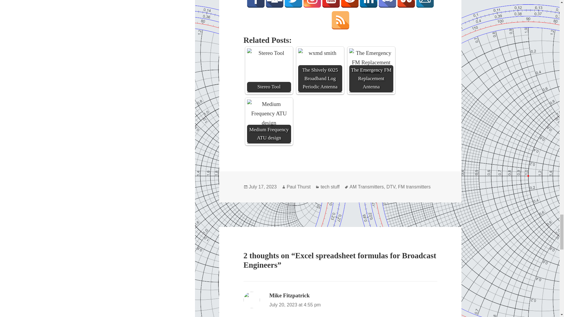 The height and width of the screenshot is (317, 564). What do you see at coordinates (331, 4) in the screenshot?
I see `YouTube` at bounding box center [331, 4].